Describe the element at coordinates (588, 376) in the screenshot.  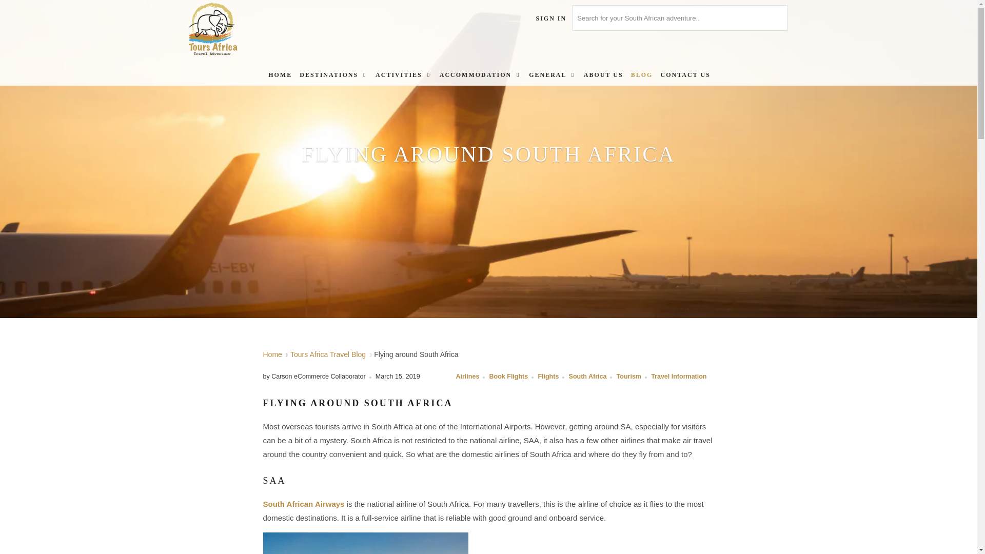
I see `Tours Africa Travel Blog tagged South Africa` at that location.